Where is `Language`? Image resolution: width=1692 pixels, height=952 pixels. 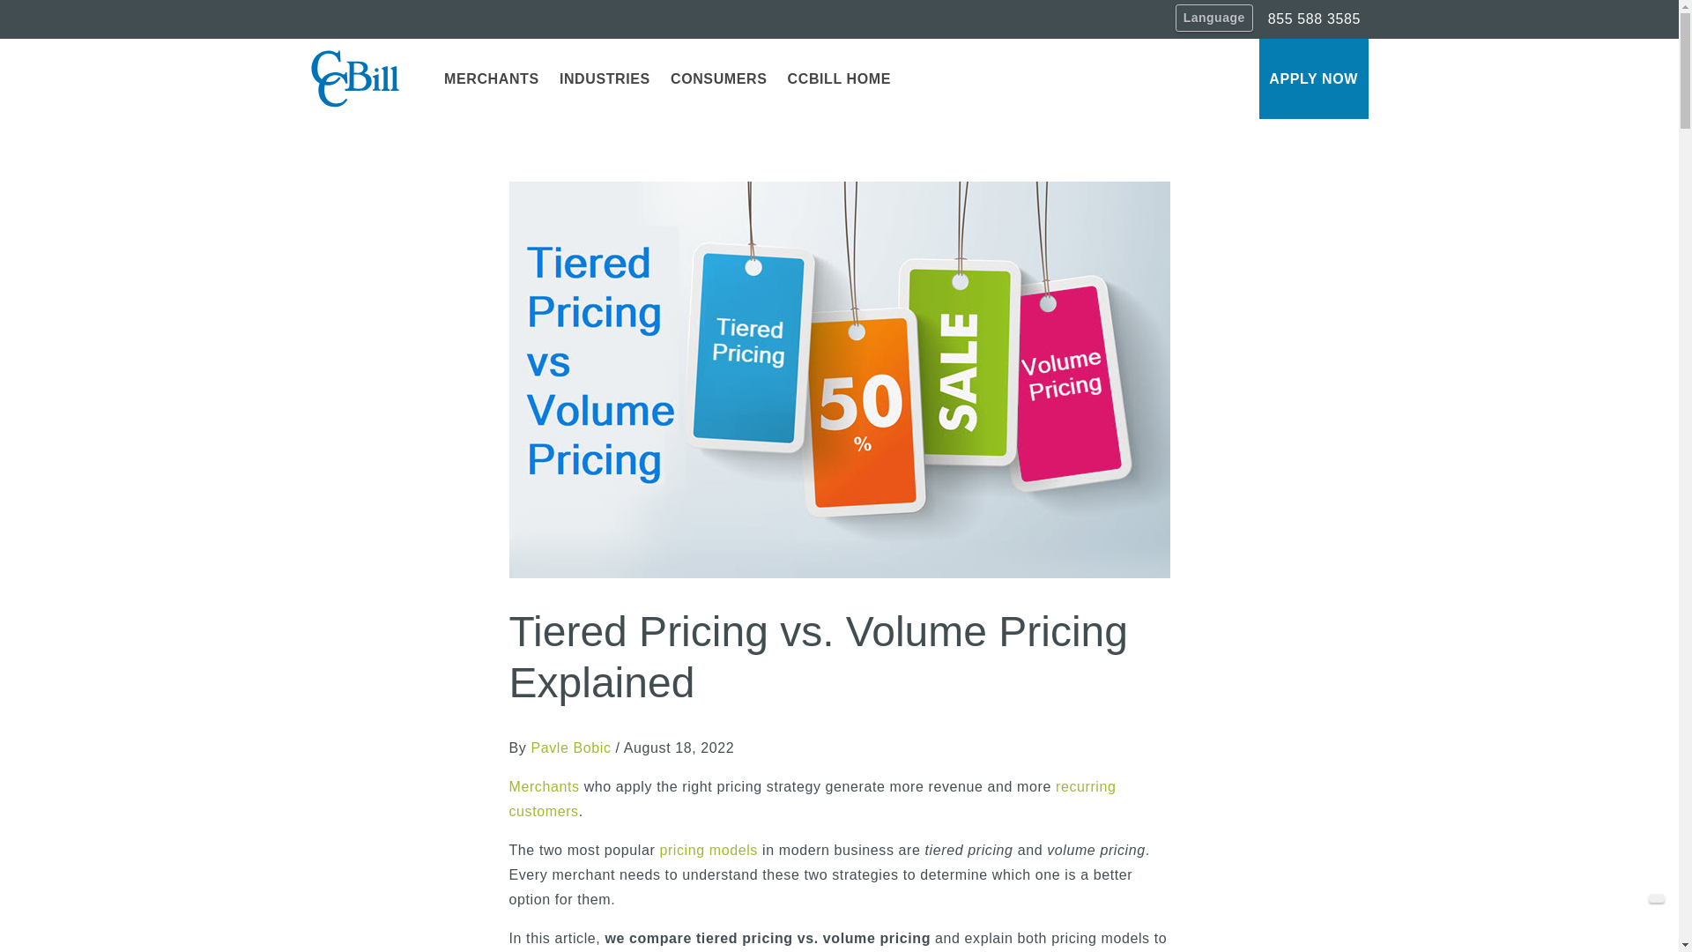 Language is located at coordinates (1214, 18).